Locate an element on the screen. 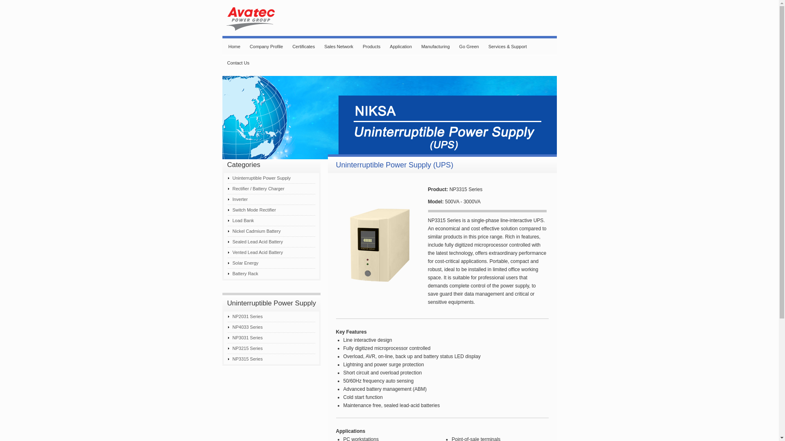  Inverter is located at coordinates (271, 200).